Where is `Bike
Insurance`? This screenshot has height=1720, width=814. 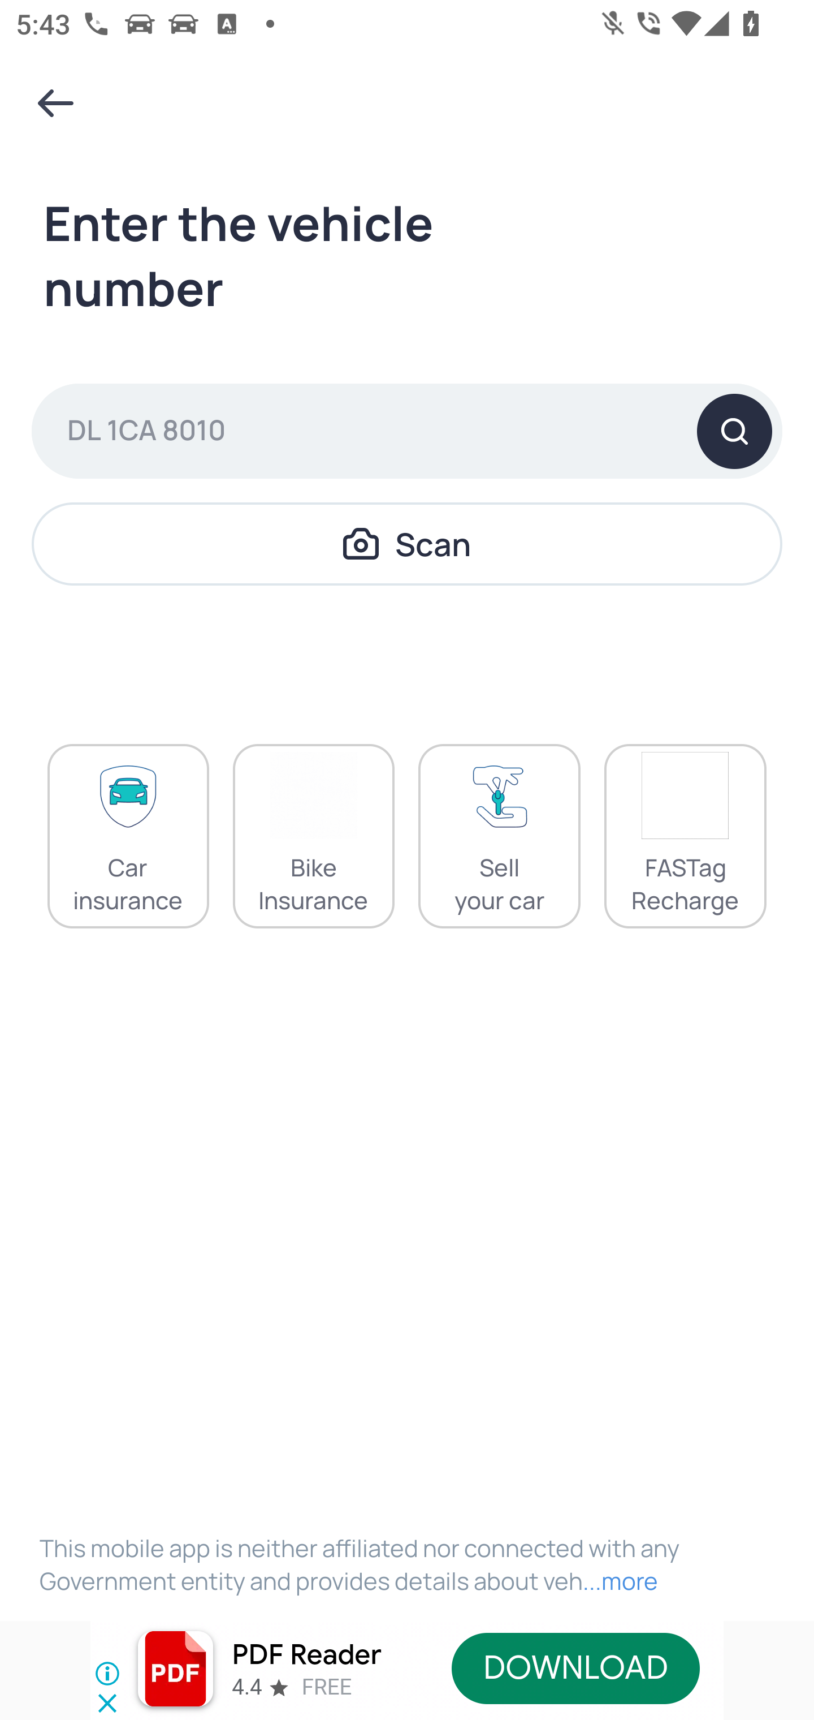 Bike
Insurance is located at coordinates (313, 836).